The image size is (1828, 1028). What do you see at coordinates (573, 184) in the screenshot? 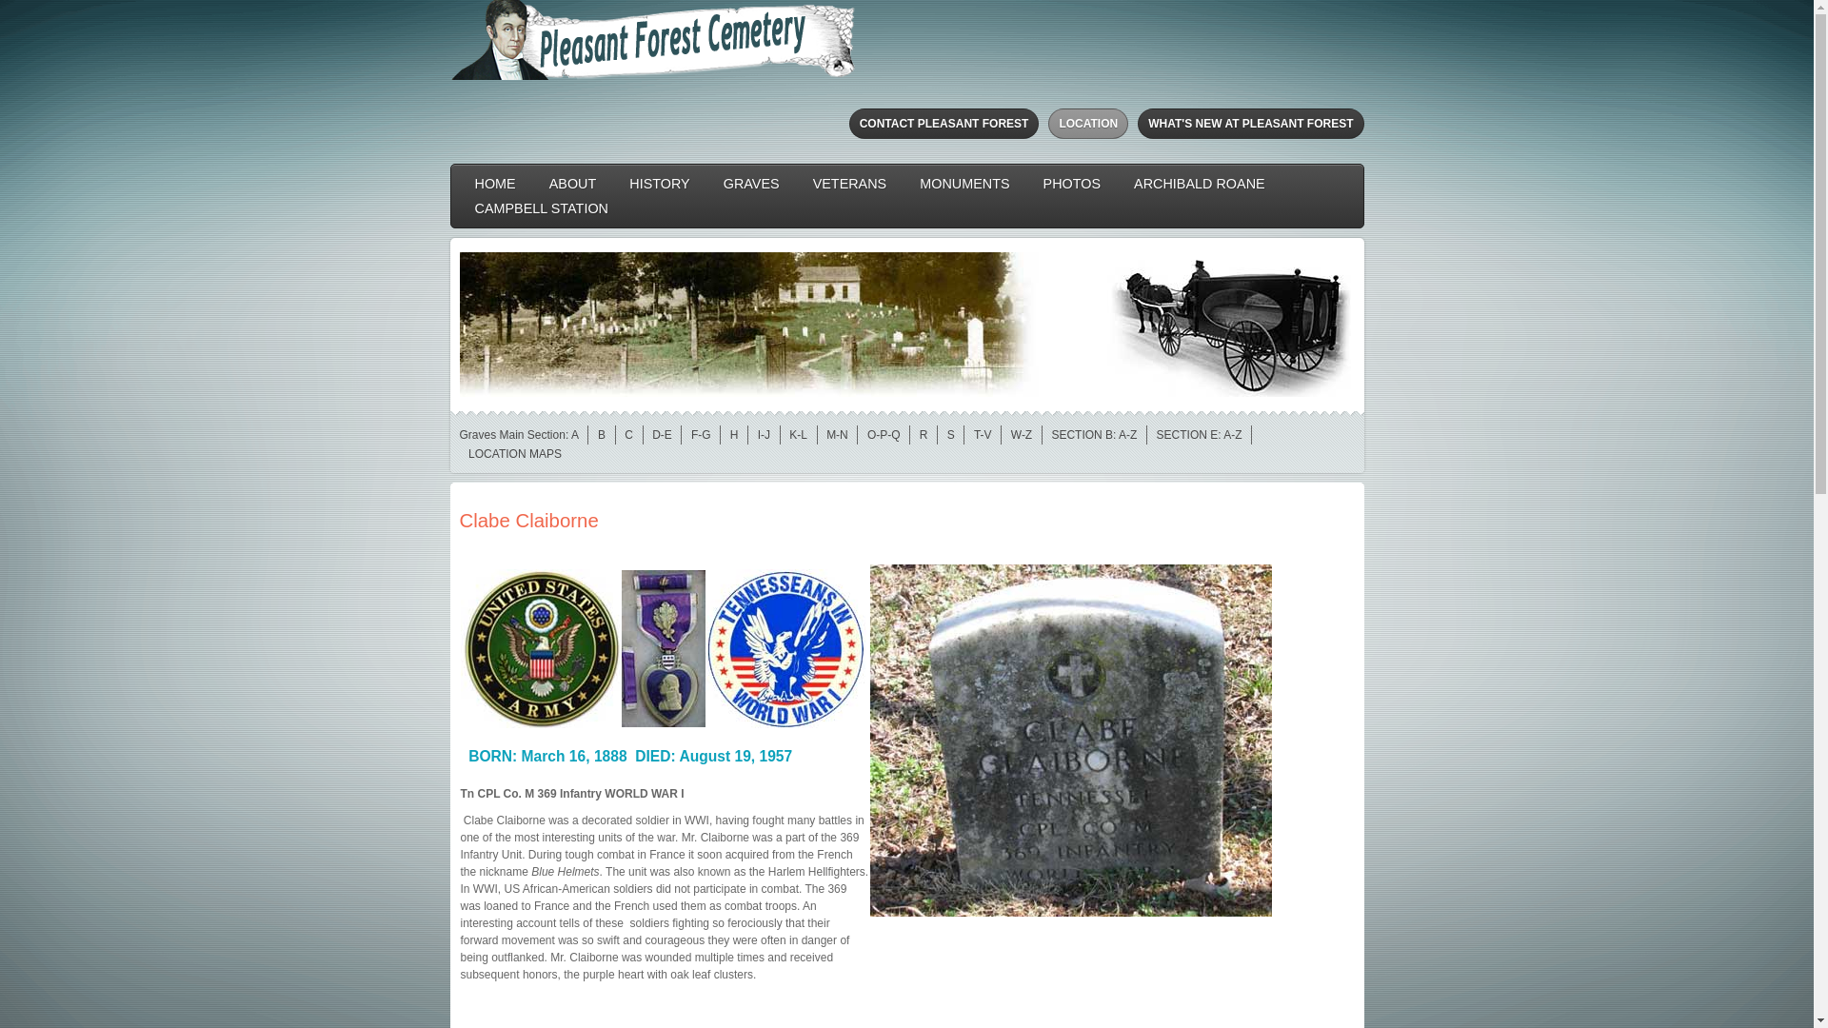
I see `ABOUT` at bounding box center [573, 184].